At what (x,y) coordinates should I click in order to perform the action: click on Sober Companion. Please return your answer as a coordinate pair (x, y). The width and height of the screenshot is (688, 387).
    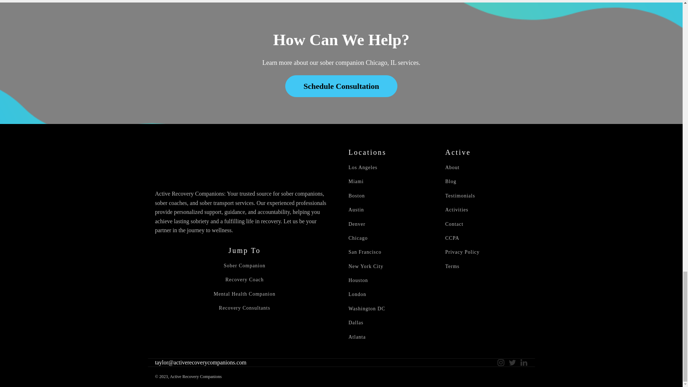
    Looking at the image, I should click on (244, 266).